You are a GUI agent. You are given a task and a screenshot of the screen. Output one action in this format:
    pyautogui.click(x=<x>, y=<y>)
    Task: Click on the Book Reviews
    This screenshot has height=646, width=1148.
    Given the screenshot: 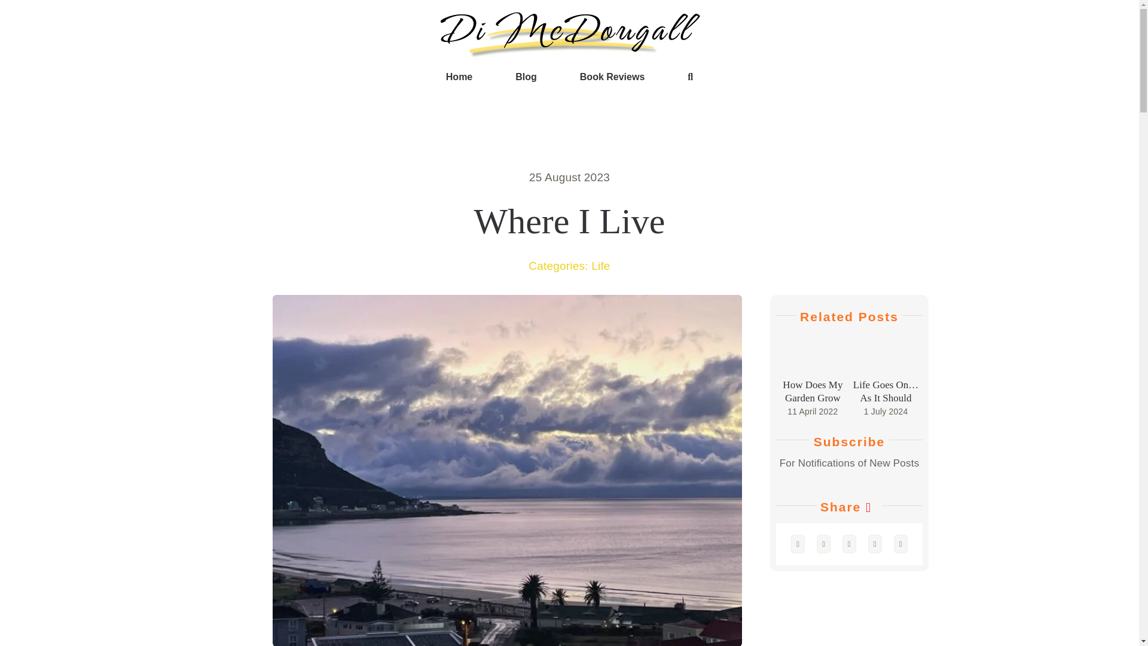 What is the action you would take?
    pyautogui.click(x=612, y=77)
    